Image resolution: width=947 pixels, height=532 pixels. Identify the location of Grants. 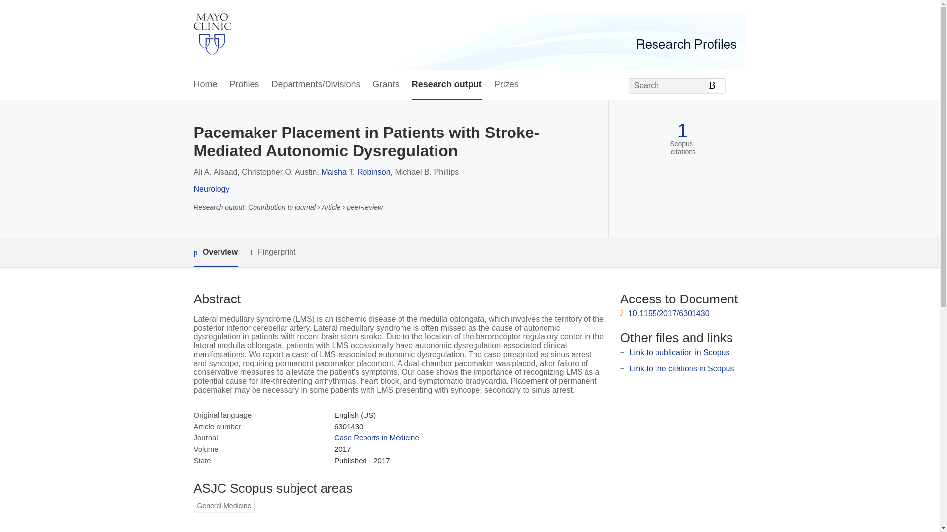
(386, 85).